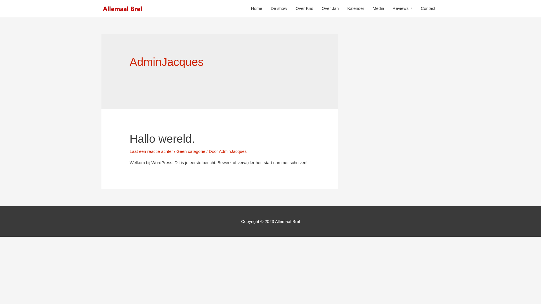 The width and height of the screenshot is (541, 304). Describe the element at coordinates (191, 151) in the screenshot. I see `Geen categorie` at that location.